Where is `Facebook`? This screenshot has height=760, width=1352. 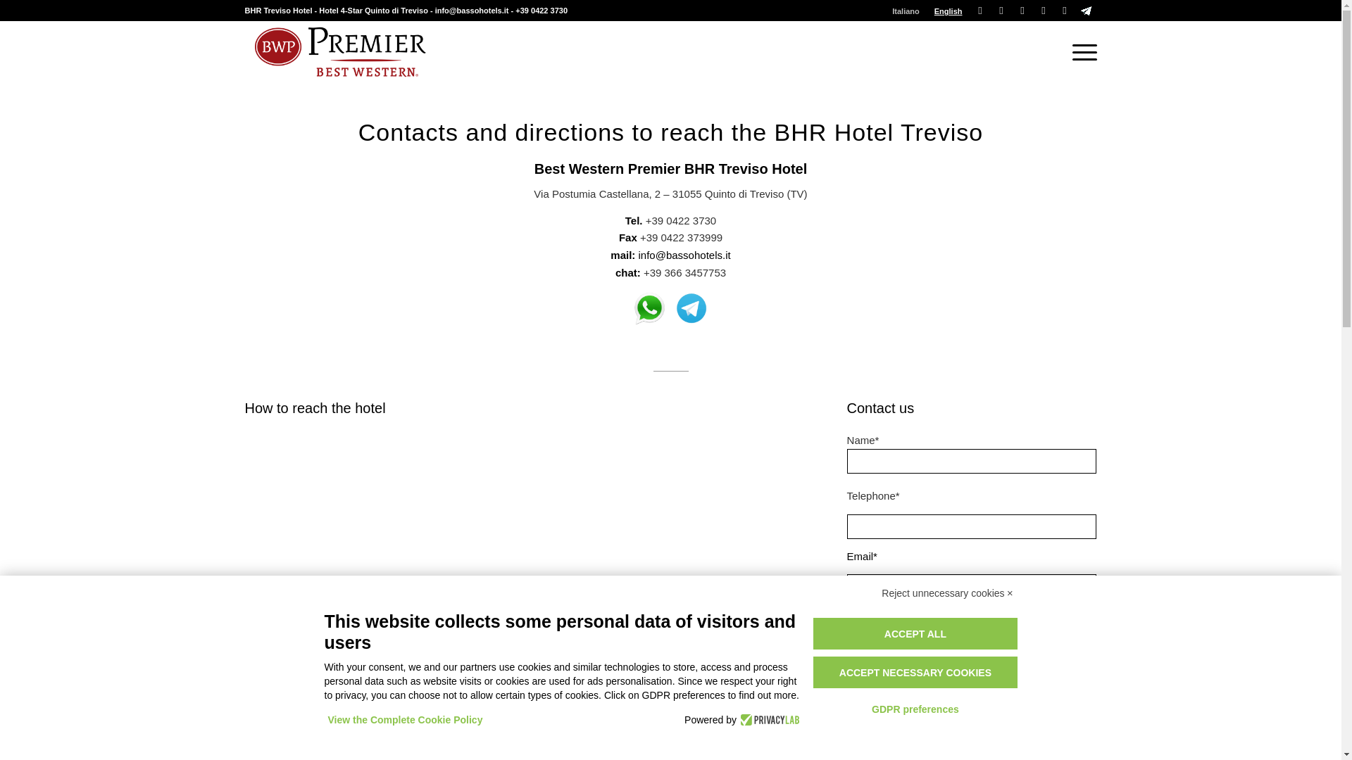 Facebook is located at coordinates (1001, 11).